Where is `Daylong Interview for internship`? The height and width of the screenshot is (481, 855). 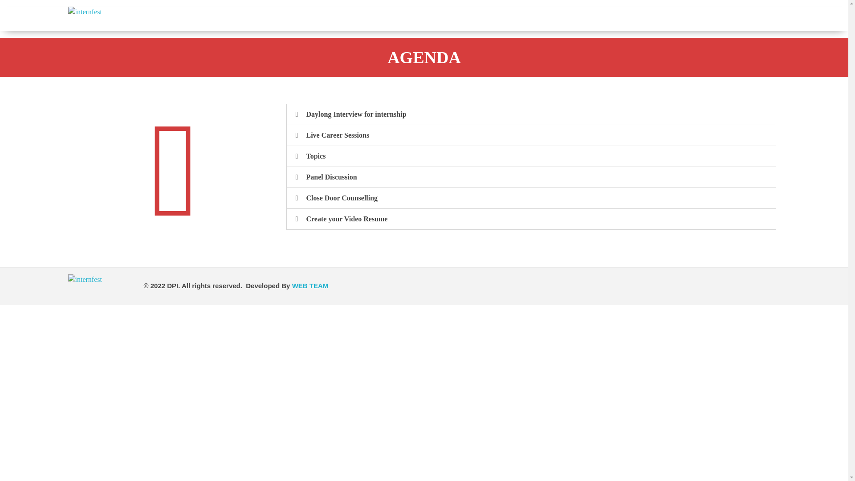
Daylong Interview for internship is located at coordinates (356, 114).